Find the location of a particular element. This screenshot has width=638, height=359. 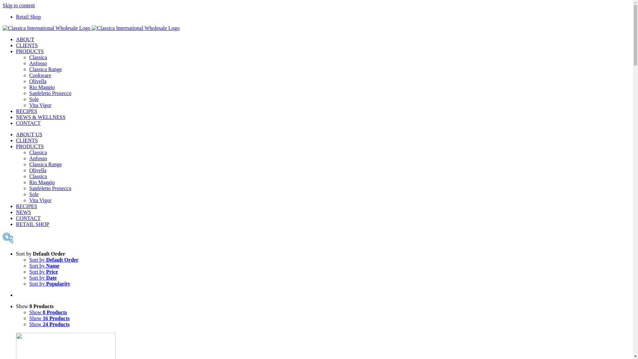

CLIENTS is located at coordinates (27, 140).